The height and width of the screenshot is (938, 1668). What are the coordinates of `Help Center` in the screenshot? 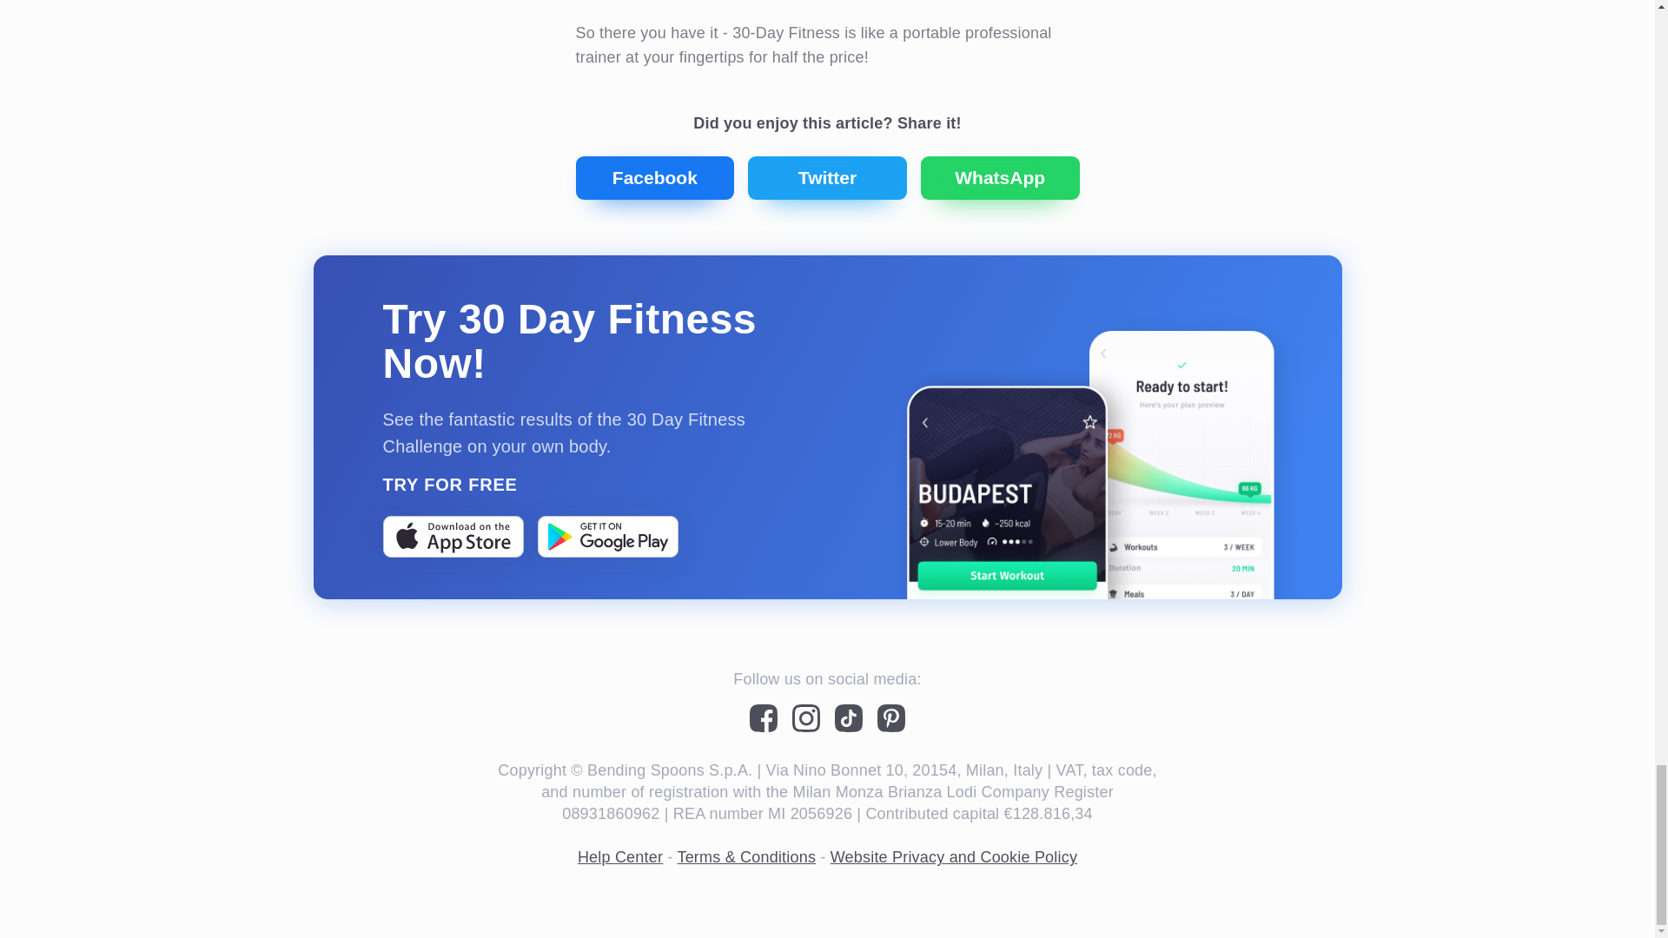 It's located at (619, 856).